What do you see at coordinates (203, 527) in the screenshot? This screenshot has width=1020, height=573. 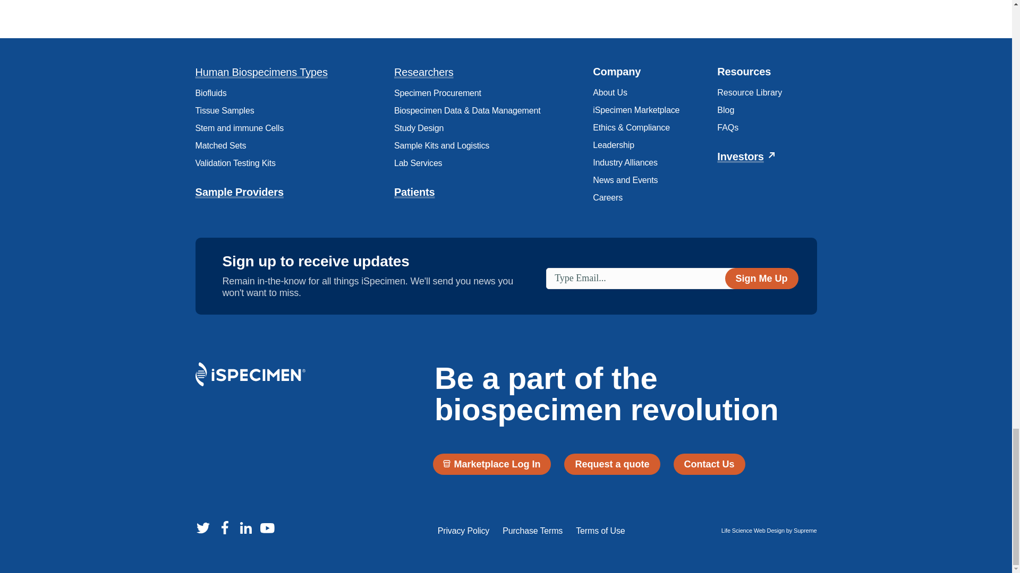 I see `Sprite` at bounding box center [203, 527].